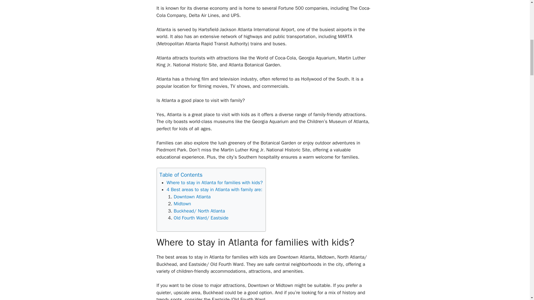  I want to click on Where to stay in Atlanta for families with kids?, so click(215, 182).